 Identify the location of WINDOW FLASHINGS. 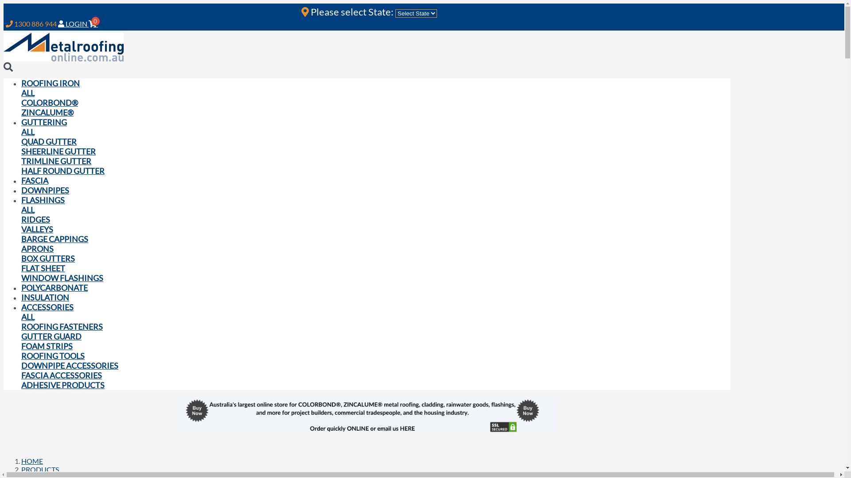
(62, 278).